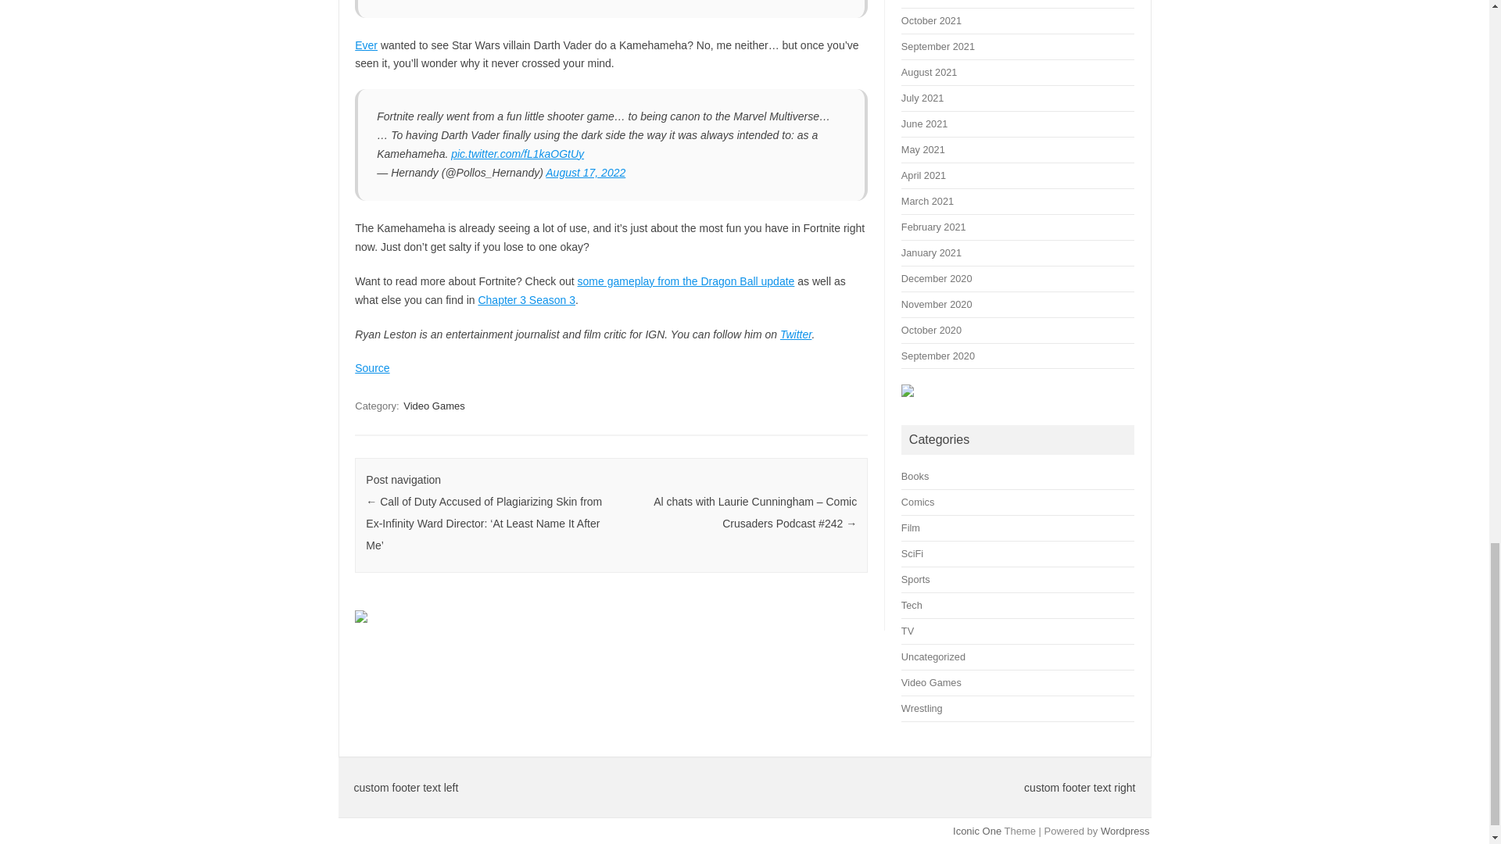  Describe the element at coordinates (586, 172) in the screenshot. I see `August 17, 2022` at that location.